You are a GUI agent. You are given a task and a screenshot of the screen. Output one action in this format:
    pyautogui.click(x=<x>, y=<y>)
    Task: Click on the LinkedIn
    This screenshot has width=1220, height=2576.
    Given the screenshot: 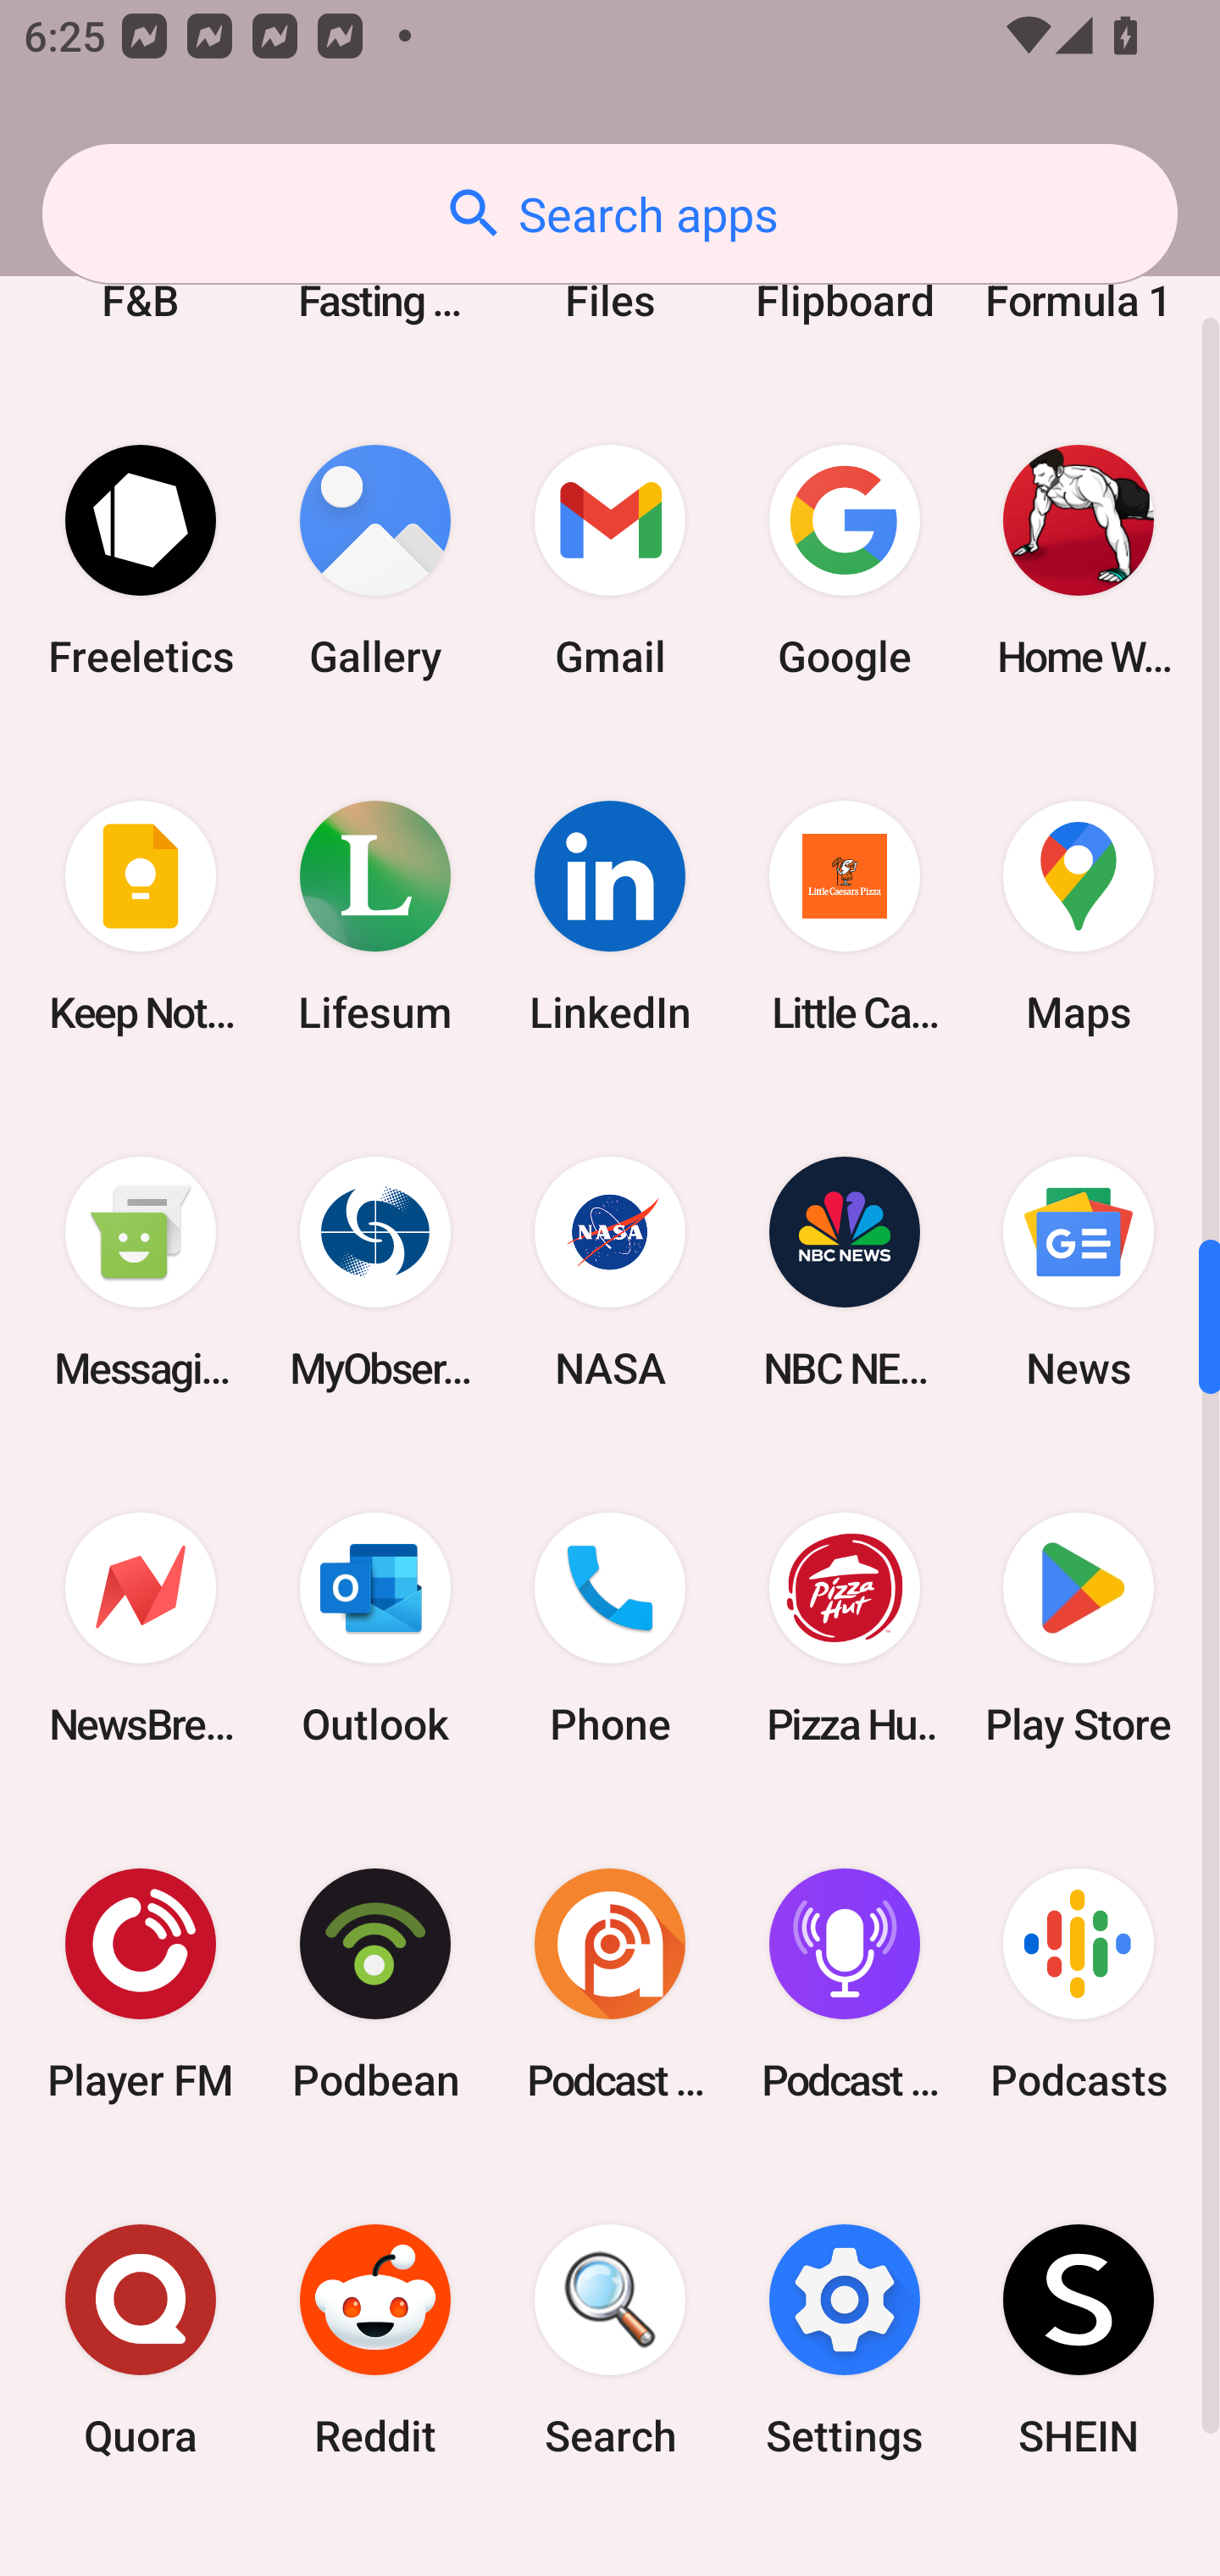 What is the action you would take?
    pyautogui.click(x=610, y=917)
    